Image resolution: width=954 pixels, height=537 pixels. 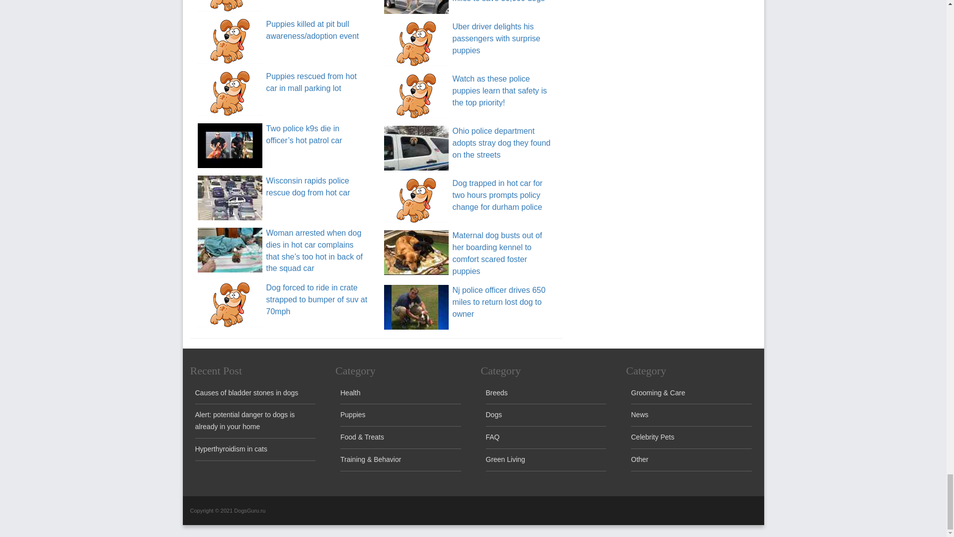 I want to click on Illinois police dog dies in hot patrol car, so click(x=230, y=5).